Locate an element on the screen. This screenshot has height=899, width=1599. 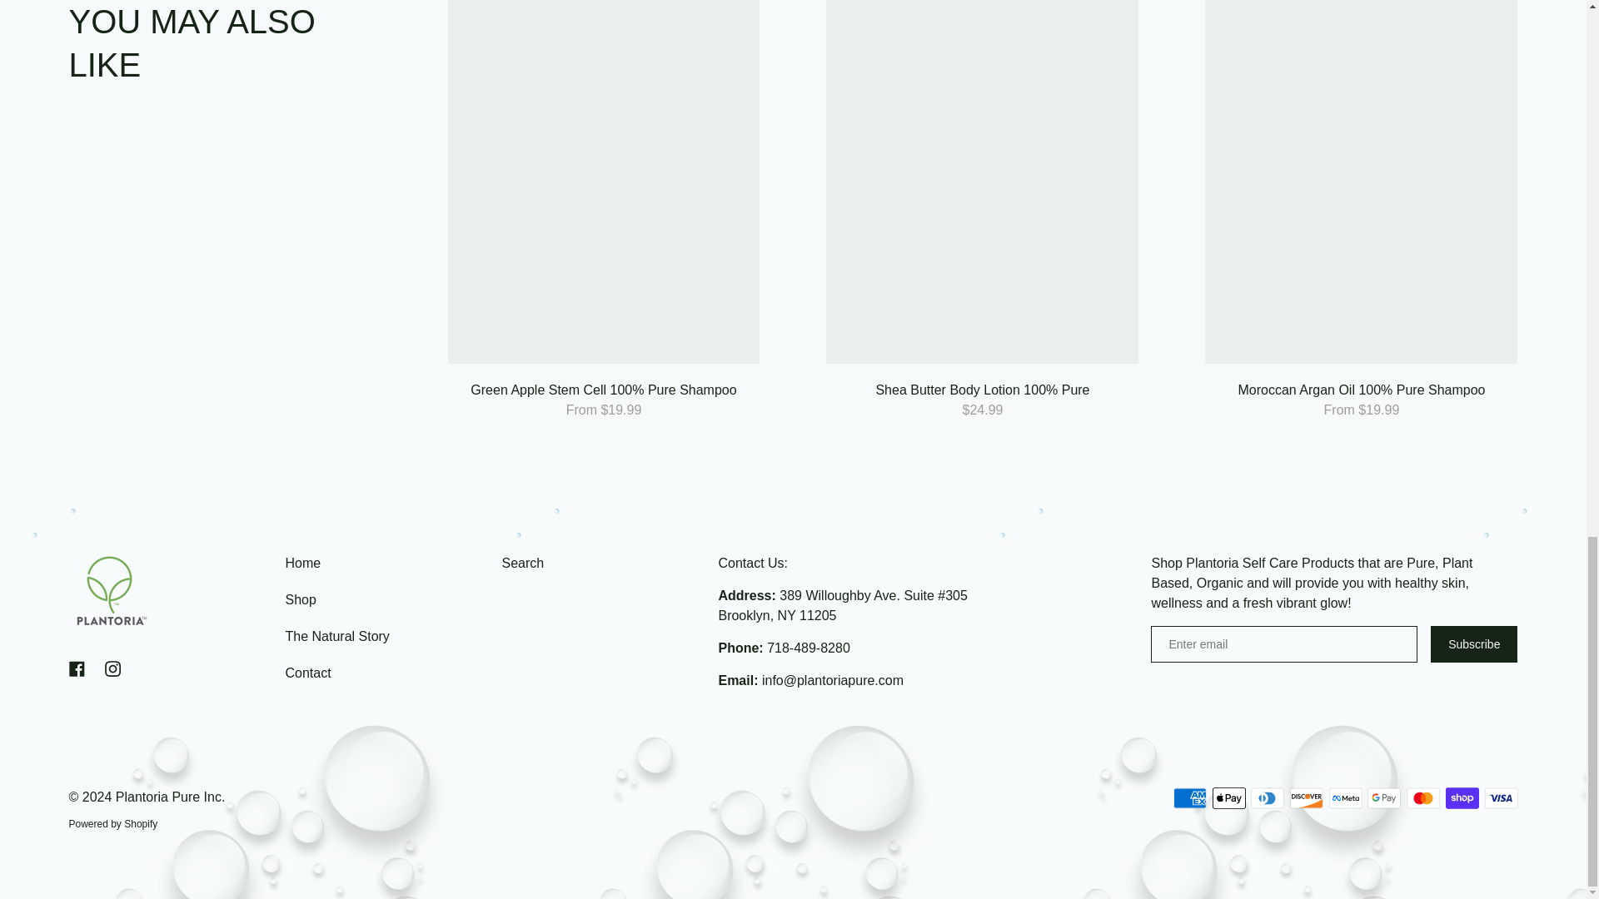
Google Pay is located at coordinates (1383, 798).